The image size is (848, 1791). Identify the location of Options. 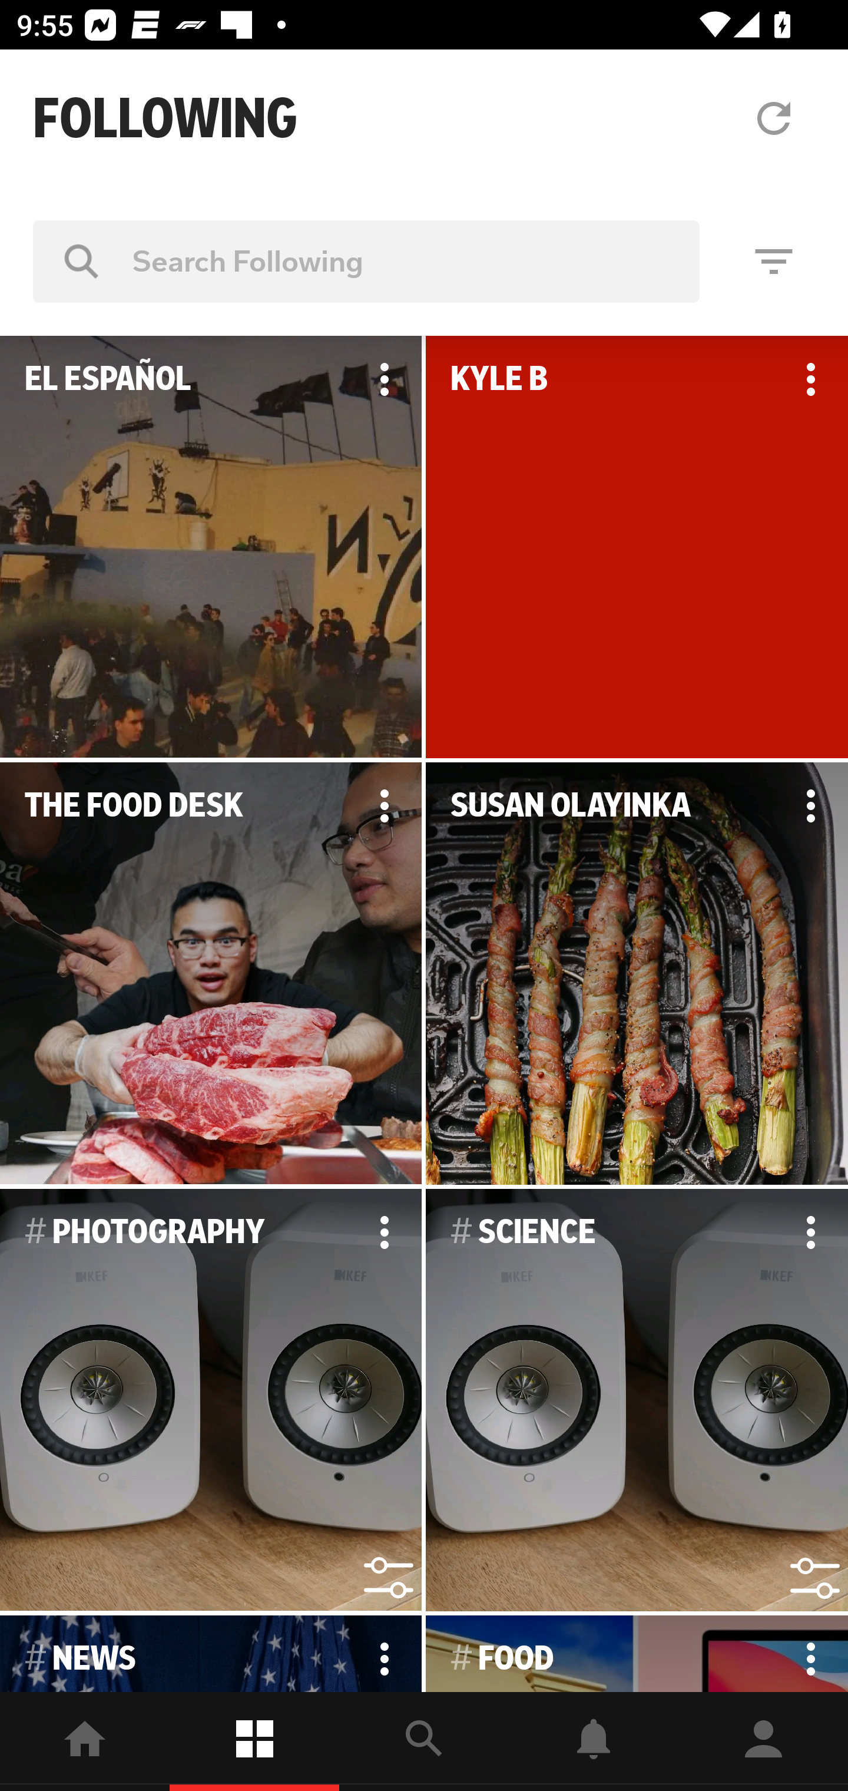
(384, 379).